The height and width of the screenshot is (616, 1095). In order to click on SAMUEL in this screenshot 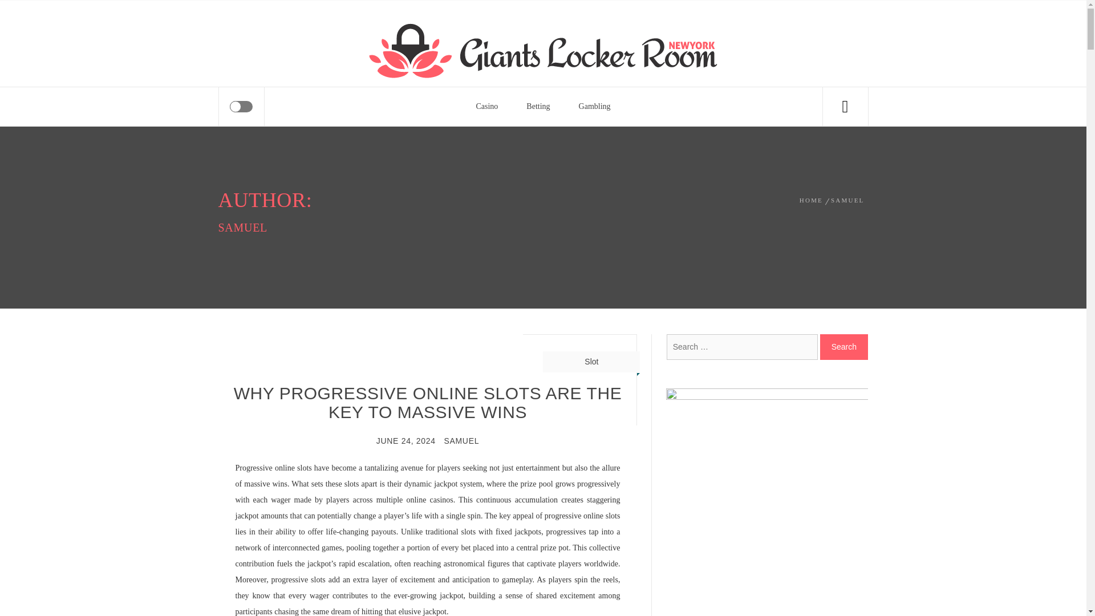, I will do `click(847, 200)`.